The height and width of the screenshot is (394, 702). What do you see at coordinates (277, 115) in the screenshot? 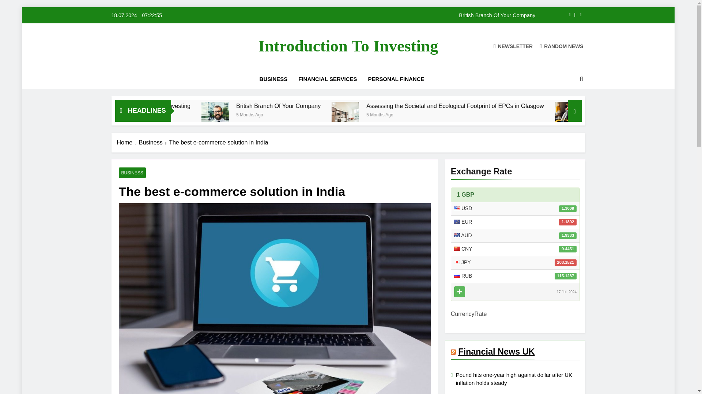
I see `British Branch Of Your Company` at bounding box center [277, 115].